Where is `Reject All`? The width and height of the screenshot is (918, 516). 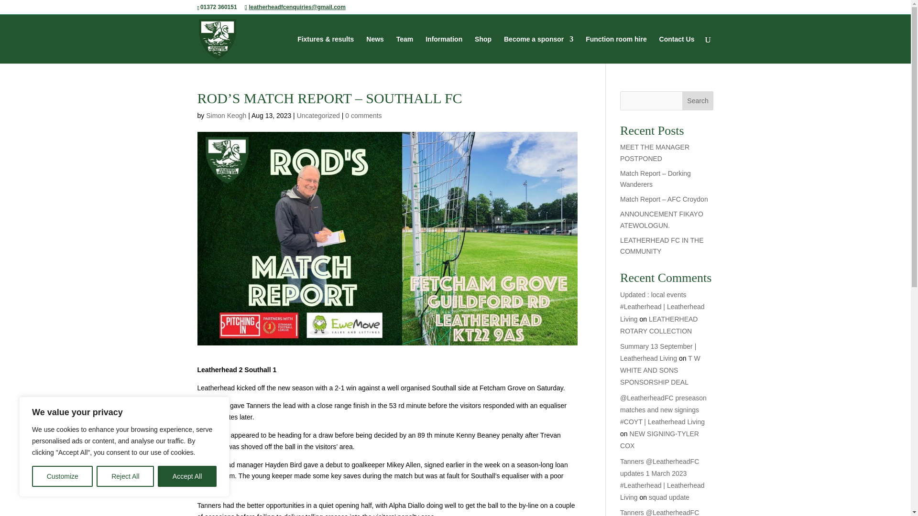 Reject All is located at coordinates (125, 476).